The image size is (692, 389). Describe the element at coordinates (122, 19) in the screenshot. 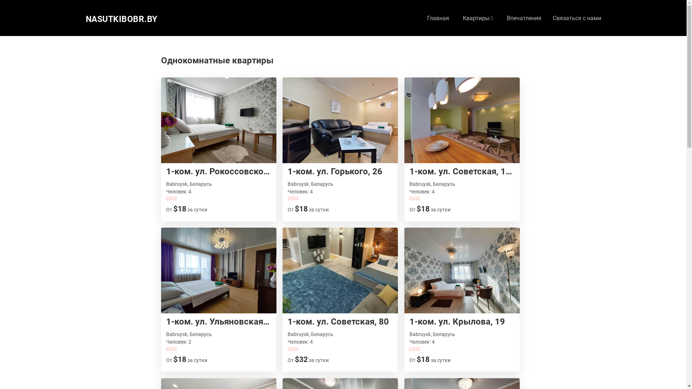

I see `NASUTKIBOBR.BY` at that location.